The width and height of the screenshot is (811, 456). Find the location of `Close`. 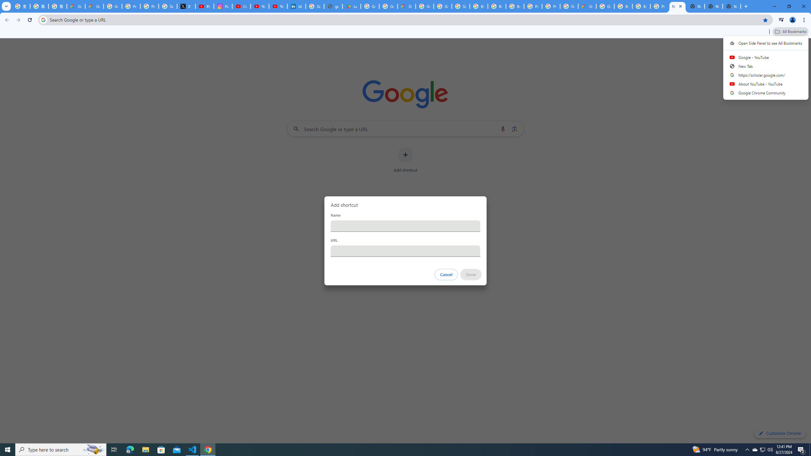

Close is located at coordinates (681, 6).